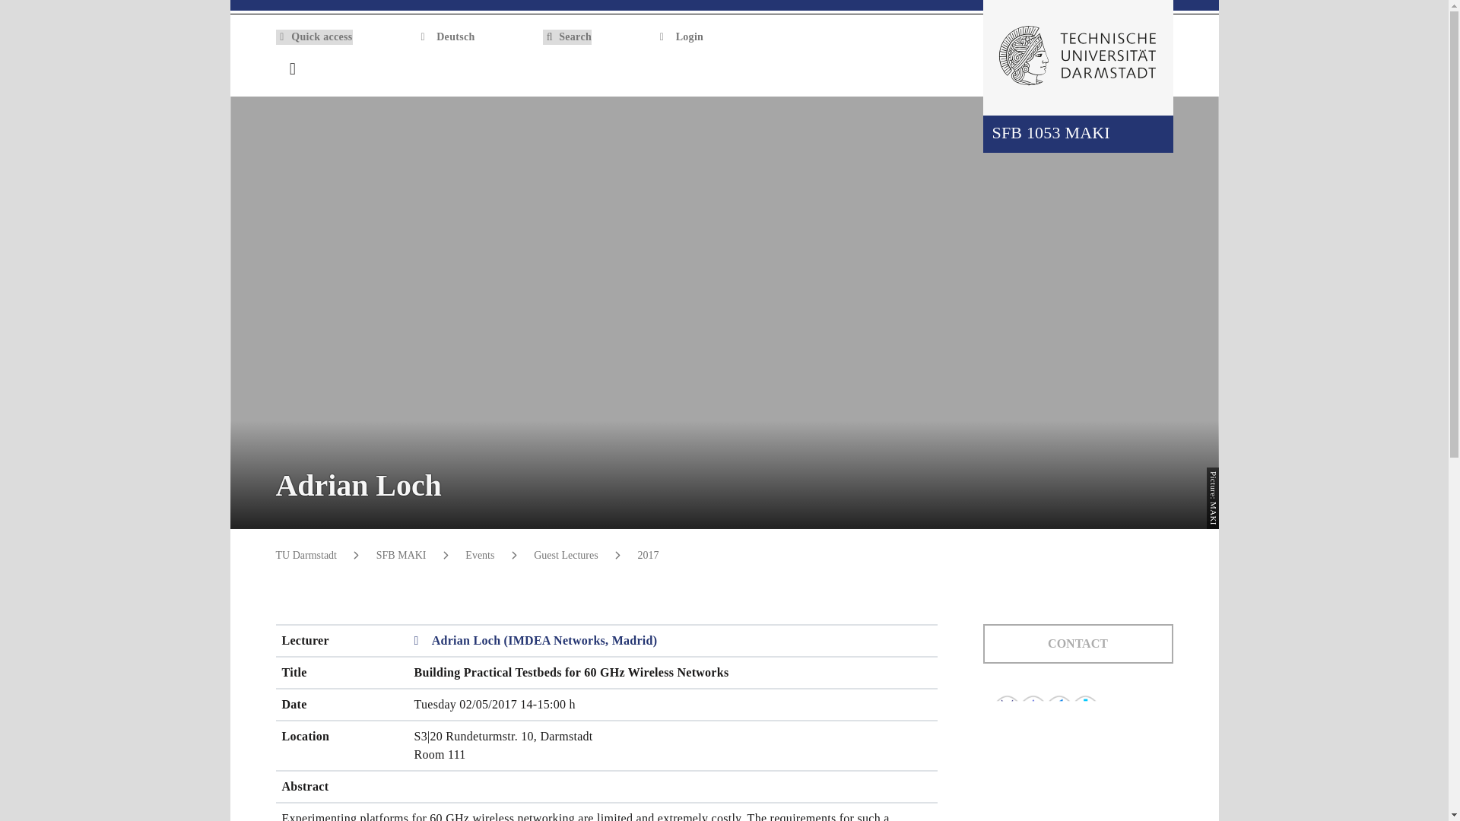  Describe the element at coordinates (447, 36) in the screenshot. I see `Deutsch` at that location.